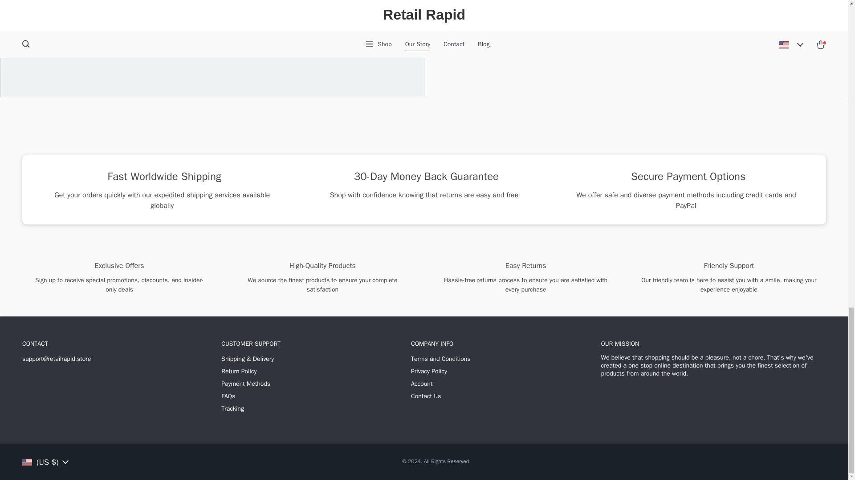 Image resolution: width=855 pixels, height=480 pixels. What do you see at coordinates (246, 384) in the screenshot?
I see `Payment Methods` at bounding box center [246, 384].